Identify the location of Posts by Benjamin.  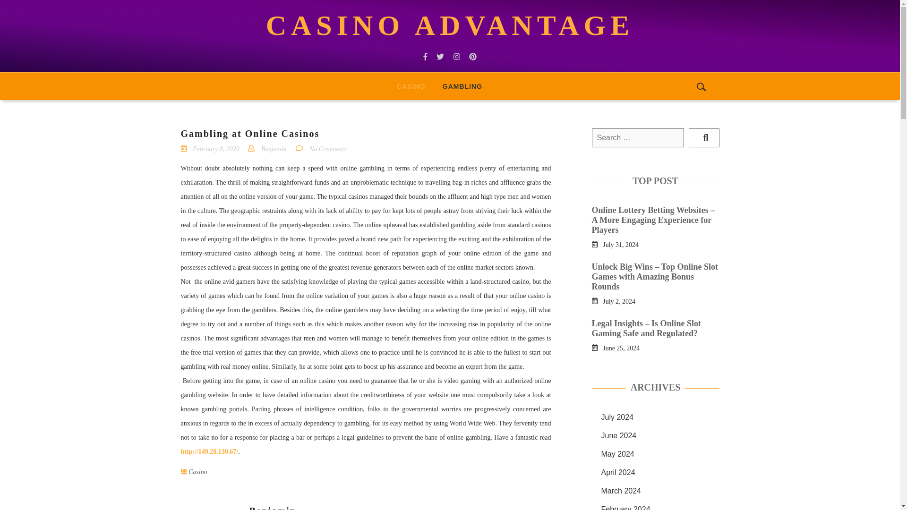
(273, 508).